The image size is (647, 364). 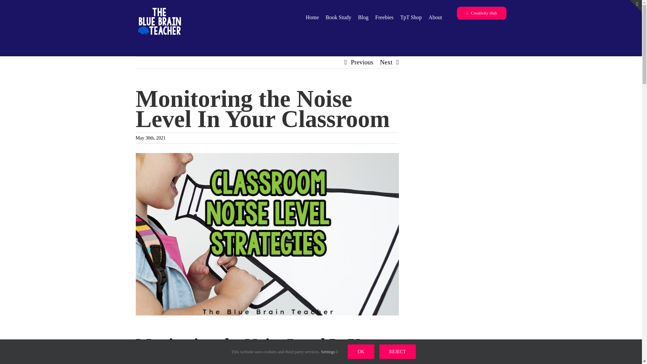 I want to click on Home, so click(x=312, y=17).